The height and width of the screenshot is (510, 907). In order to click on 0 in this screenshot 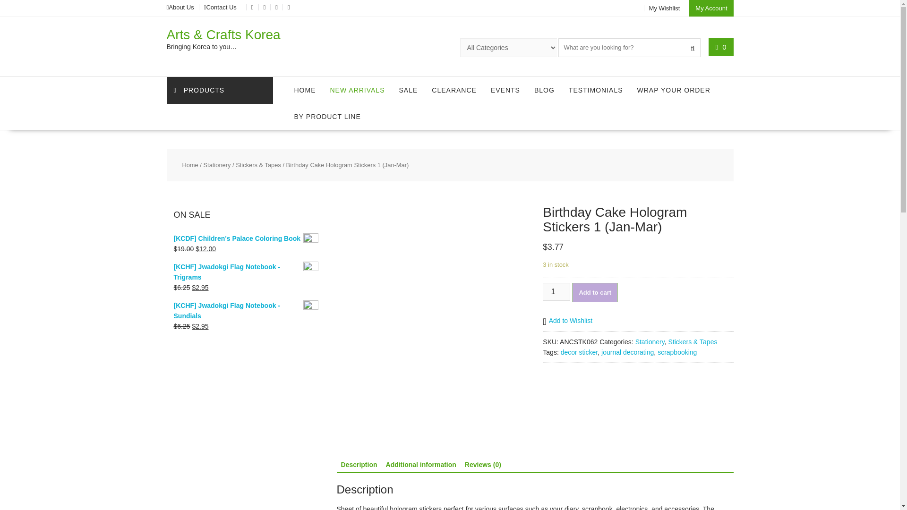, I will do `click(721, 47)`.